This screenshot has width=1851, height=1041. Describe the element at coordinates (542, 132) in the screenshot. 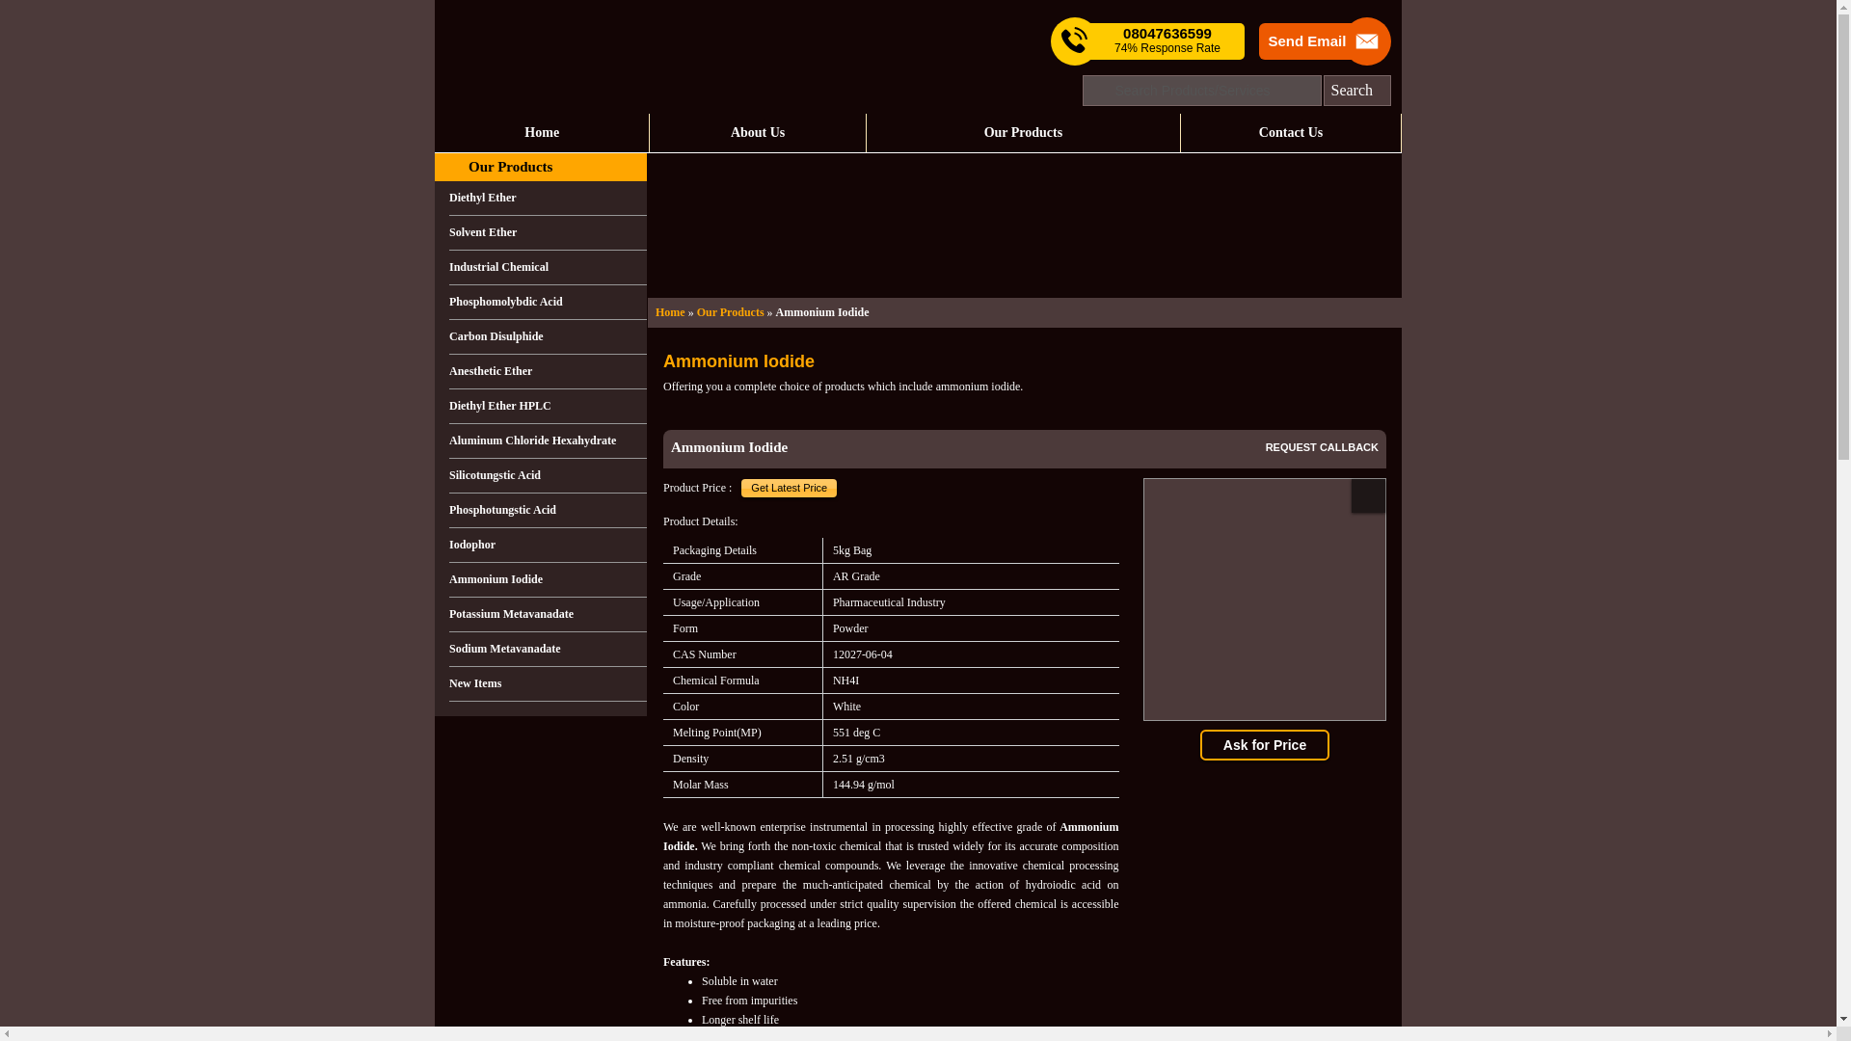

I see `Home` at that location.